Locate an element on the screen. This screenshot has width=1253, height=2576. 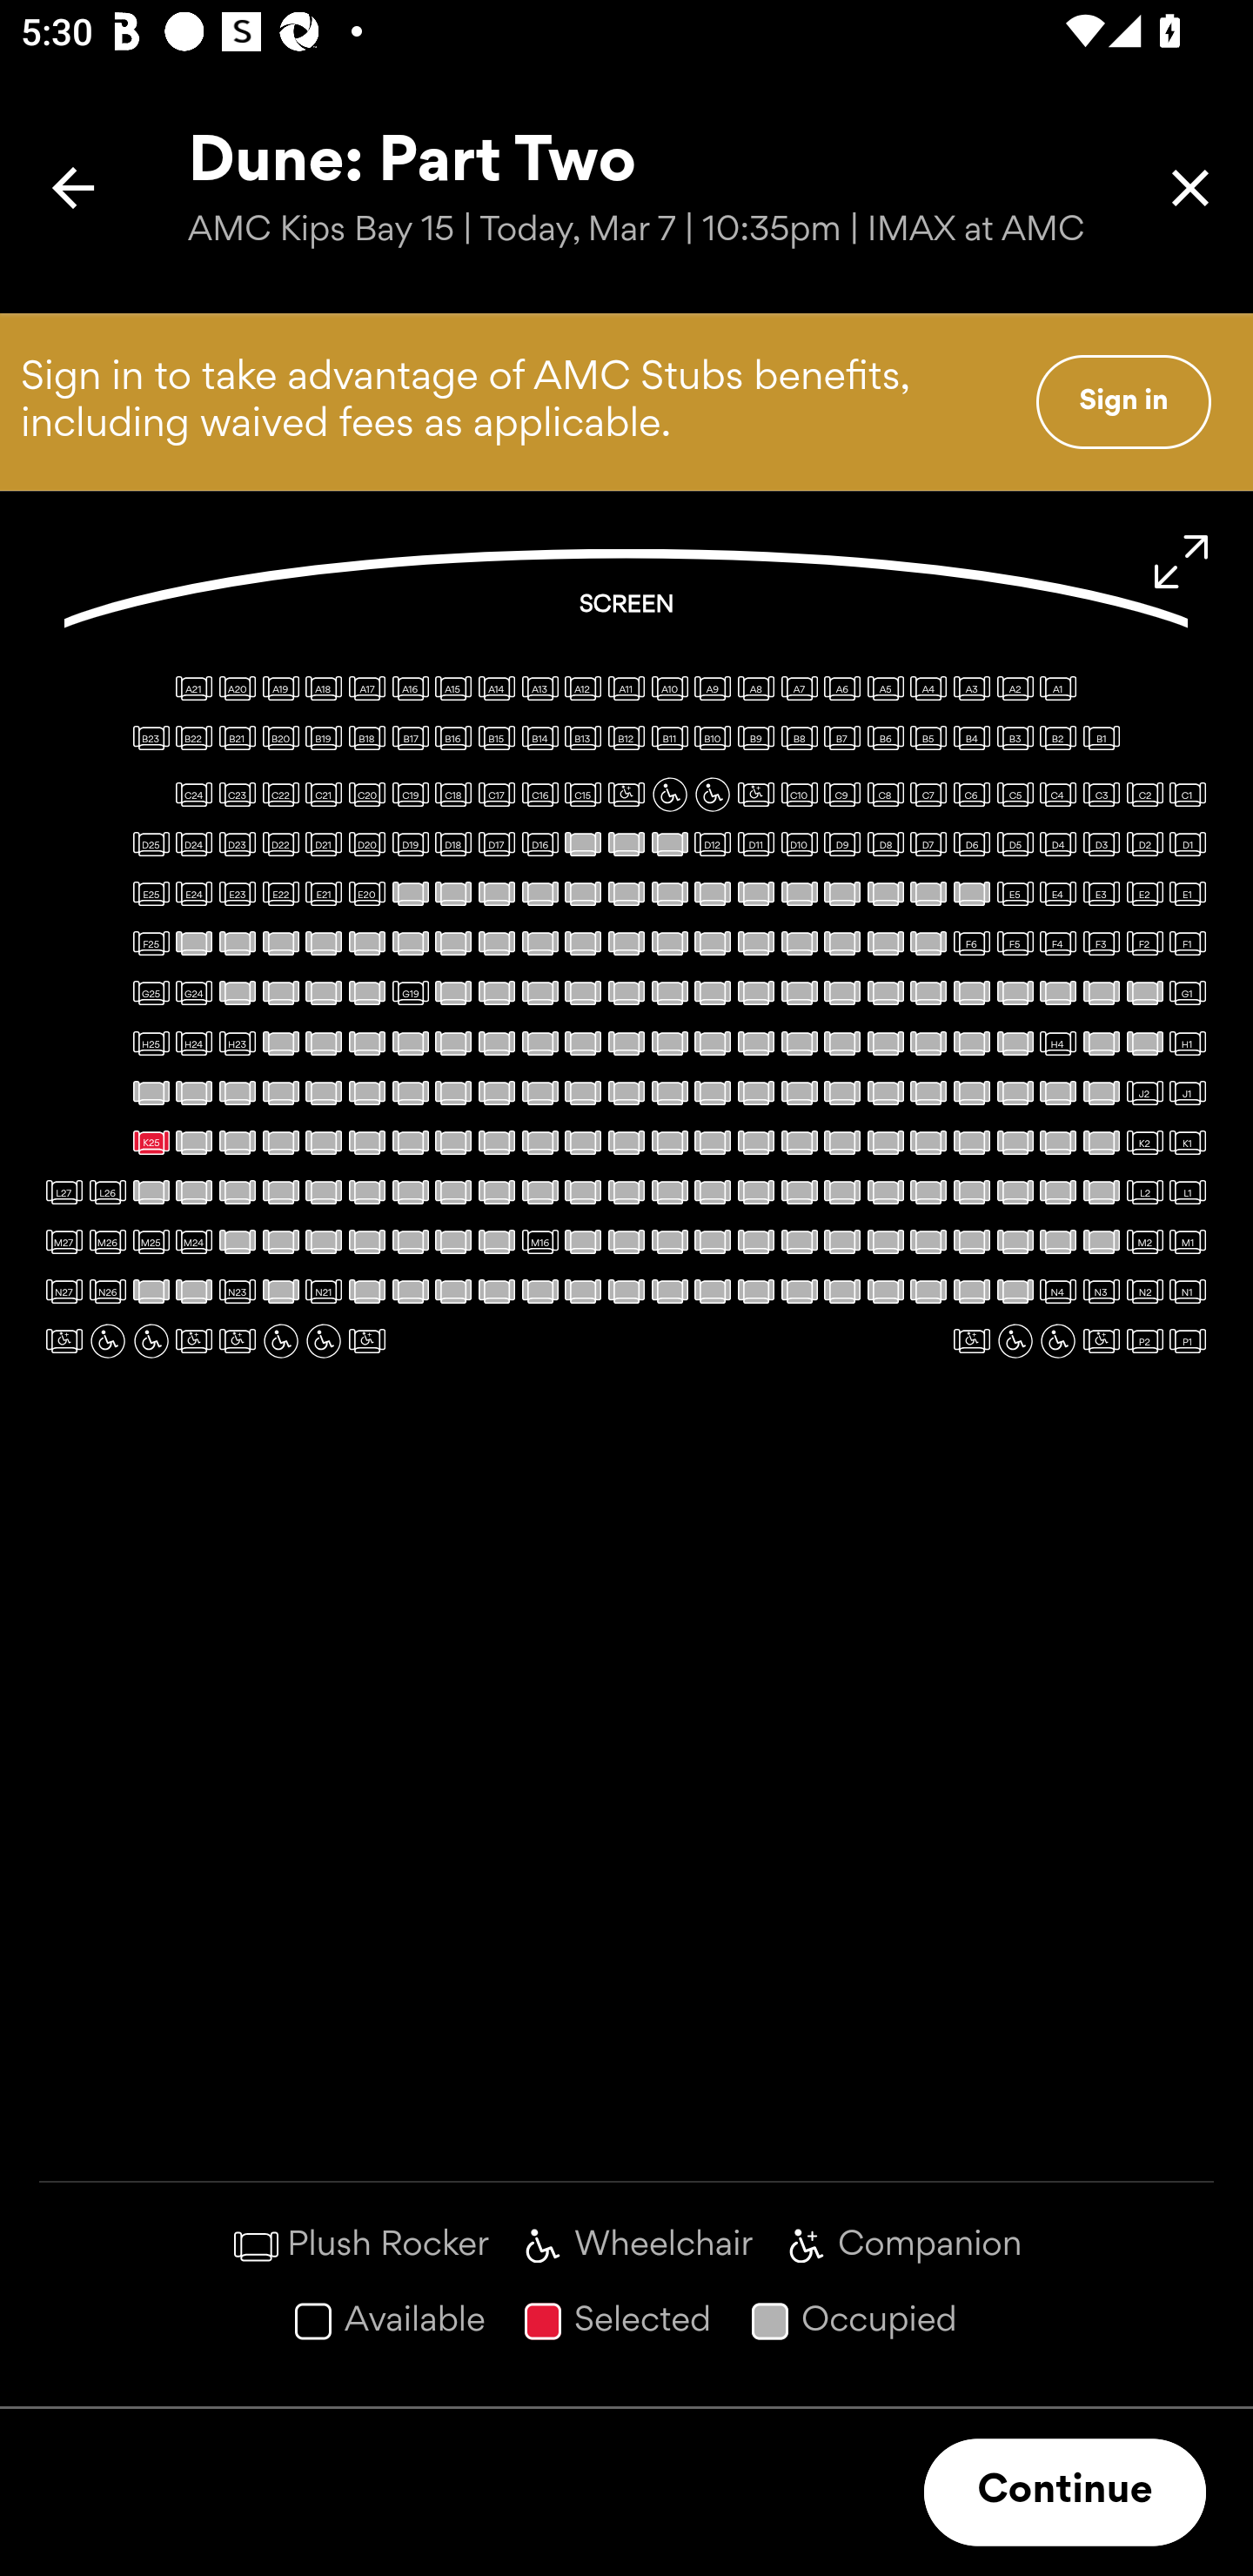
A12, Regular seat, available is located at coordinates (583, 688).